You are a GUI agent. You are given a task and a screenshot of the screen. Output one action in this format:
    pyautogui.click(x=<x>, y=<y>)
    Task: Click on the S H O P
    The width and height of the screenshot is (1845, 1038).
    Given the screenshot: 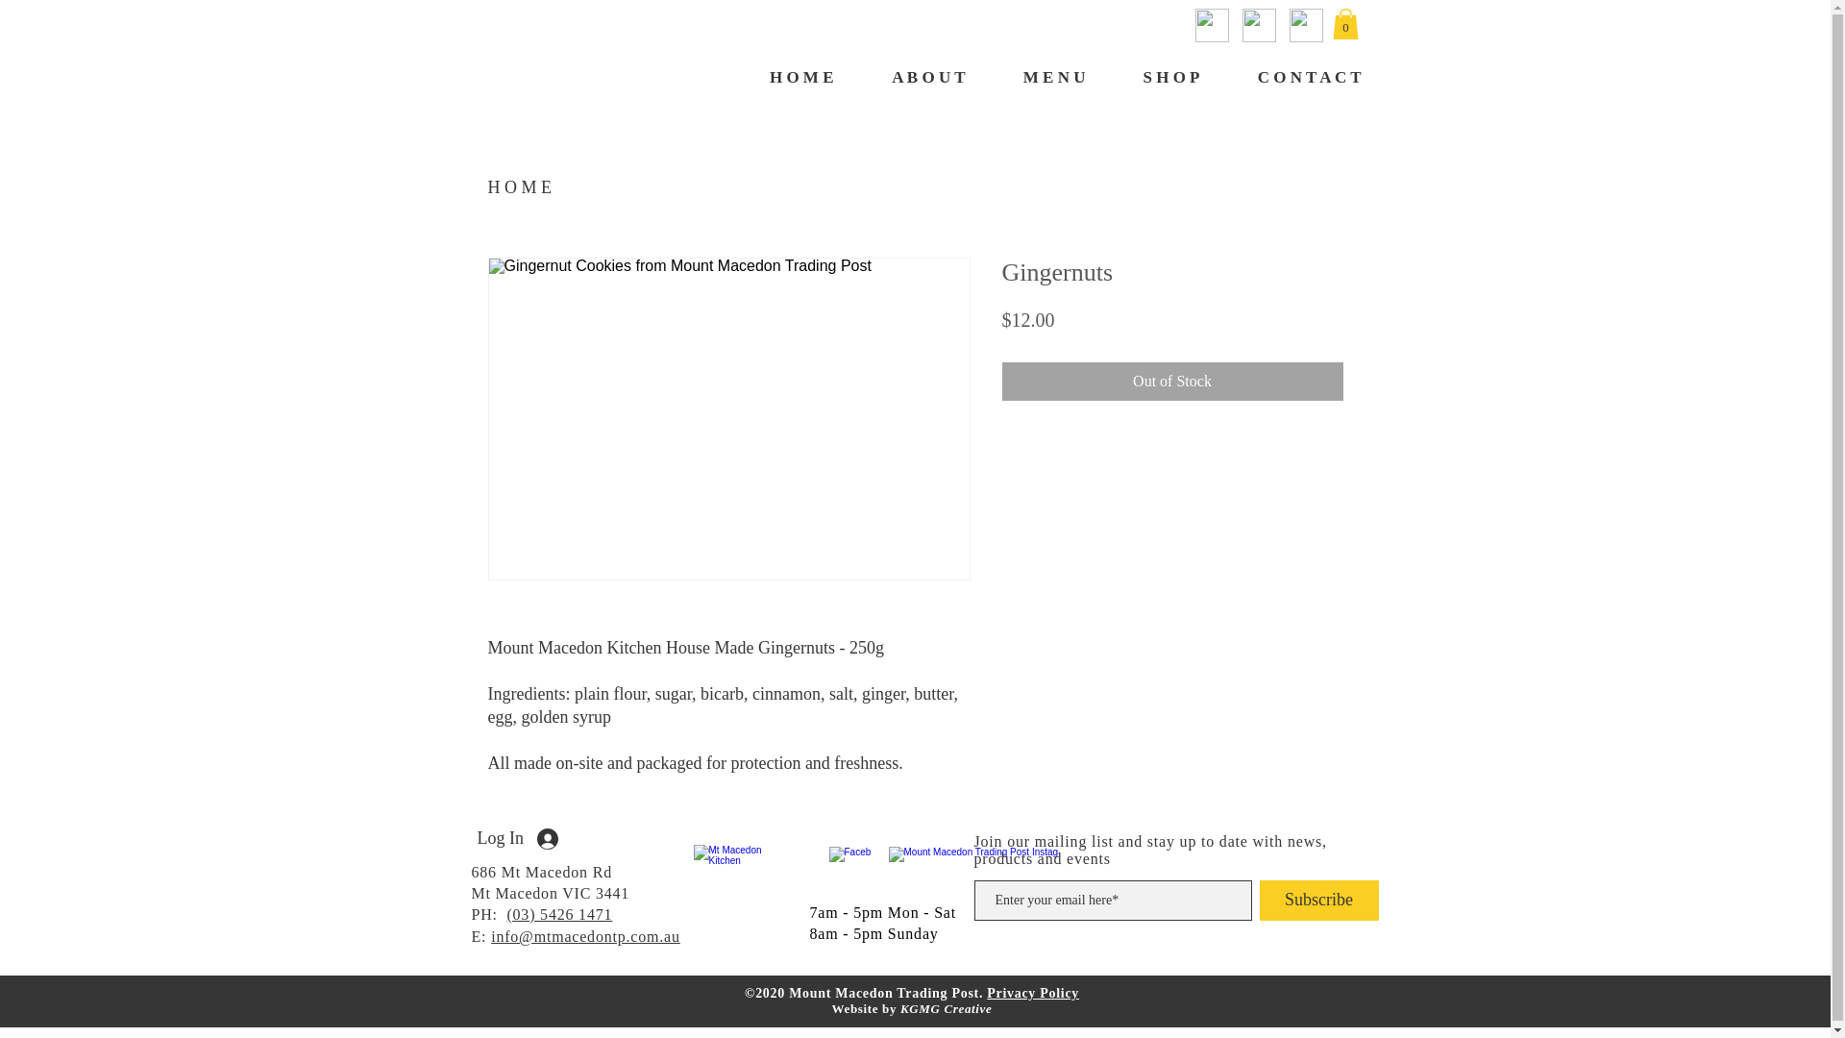 What is the action you would take?
    pyautogui.click(x=1157, y=78)
    